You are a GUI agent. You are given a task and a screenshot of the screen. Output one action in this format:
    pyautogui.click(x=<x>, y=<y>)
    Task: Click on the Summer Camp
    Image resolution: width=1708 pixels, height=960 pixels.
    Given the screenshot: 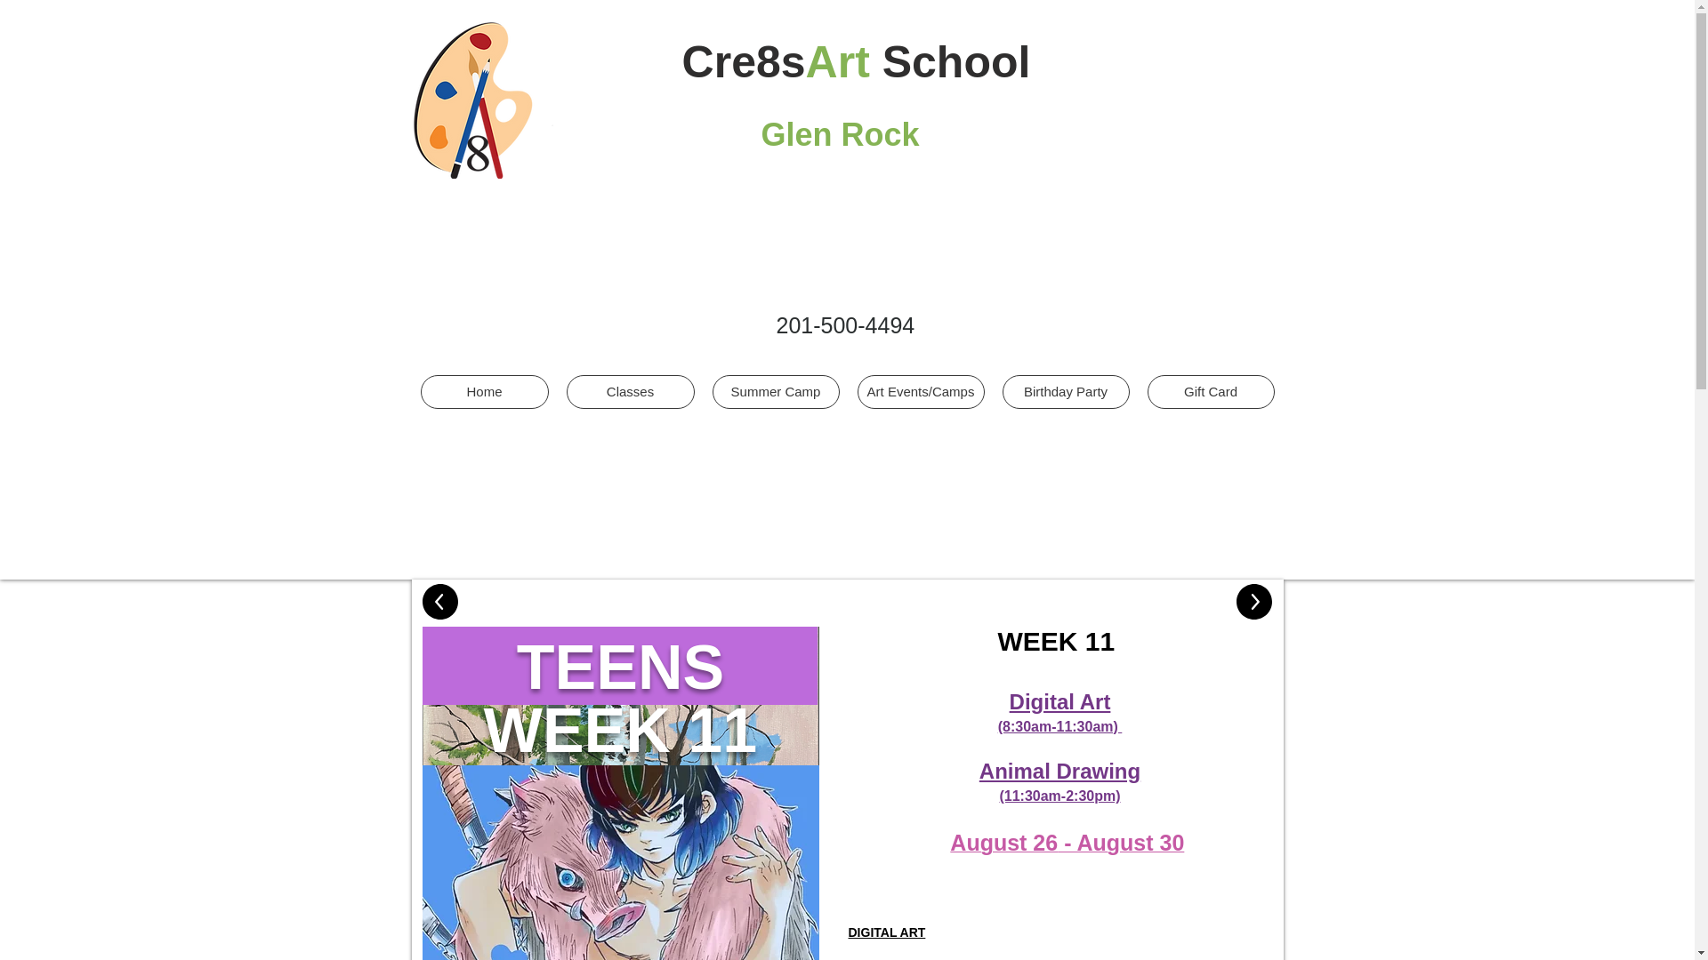 What is the action you would take?
    pyautogui.click(x=775, y=392)
    